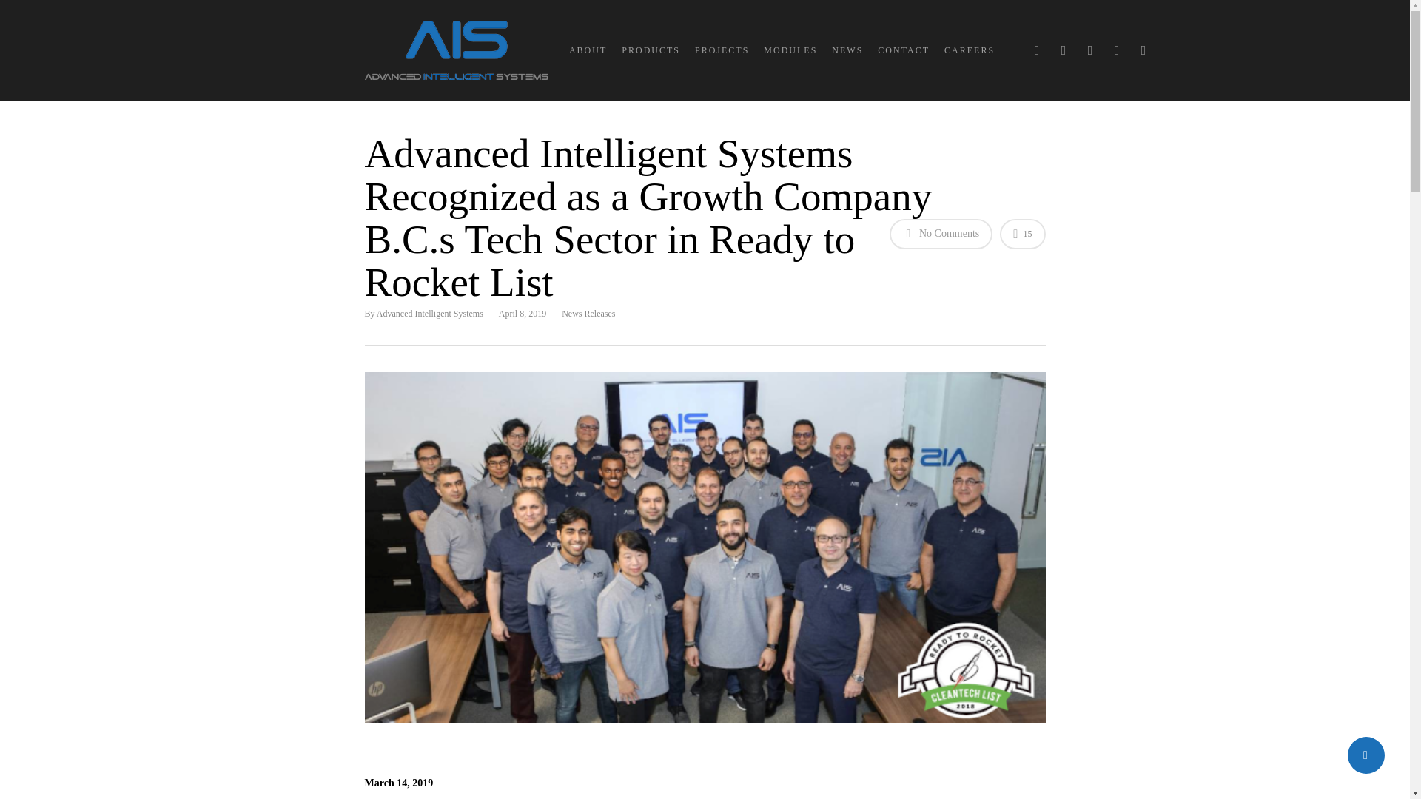  What do you see at coordinates (588, 50) in the screenshot?
I see `ABOUT` at bounding box center [588, 50].